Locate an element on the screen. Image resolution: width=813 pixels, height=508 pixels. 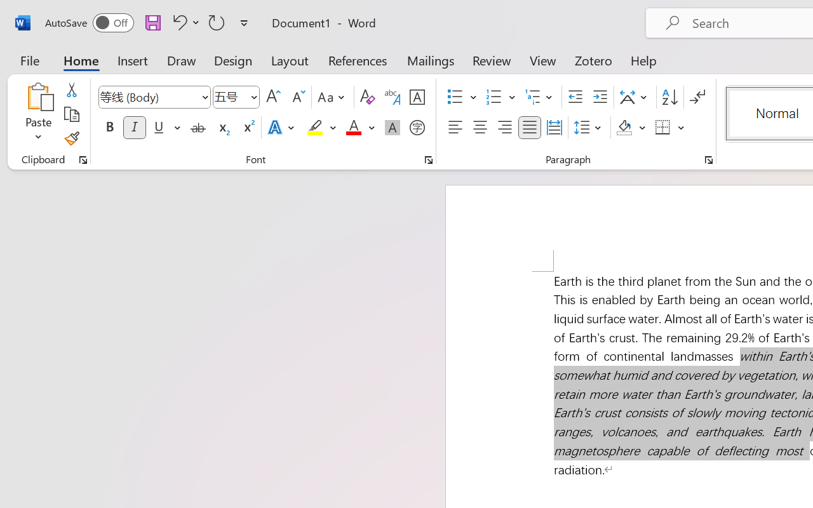
Enclose Characters... is located at coordinates (417, 128).